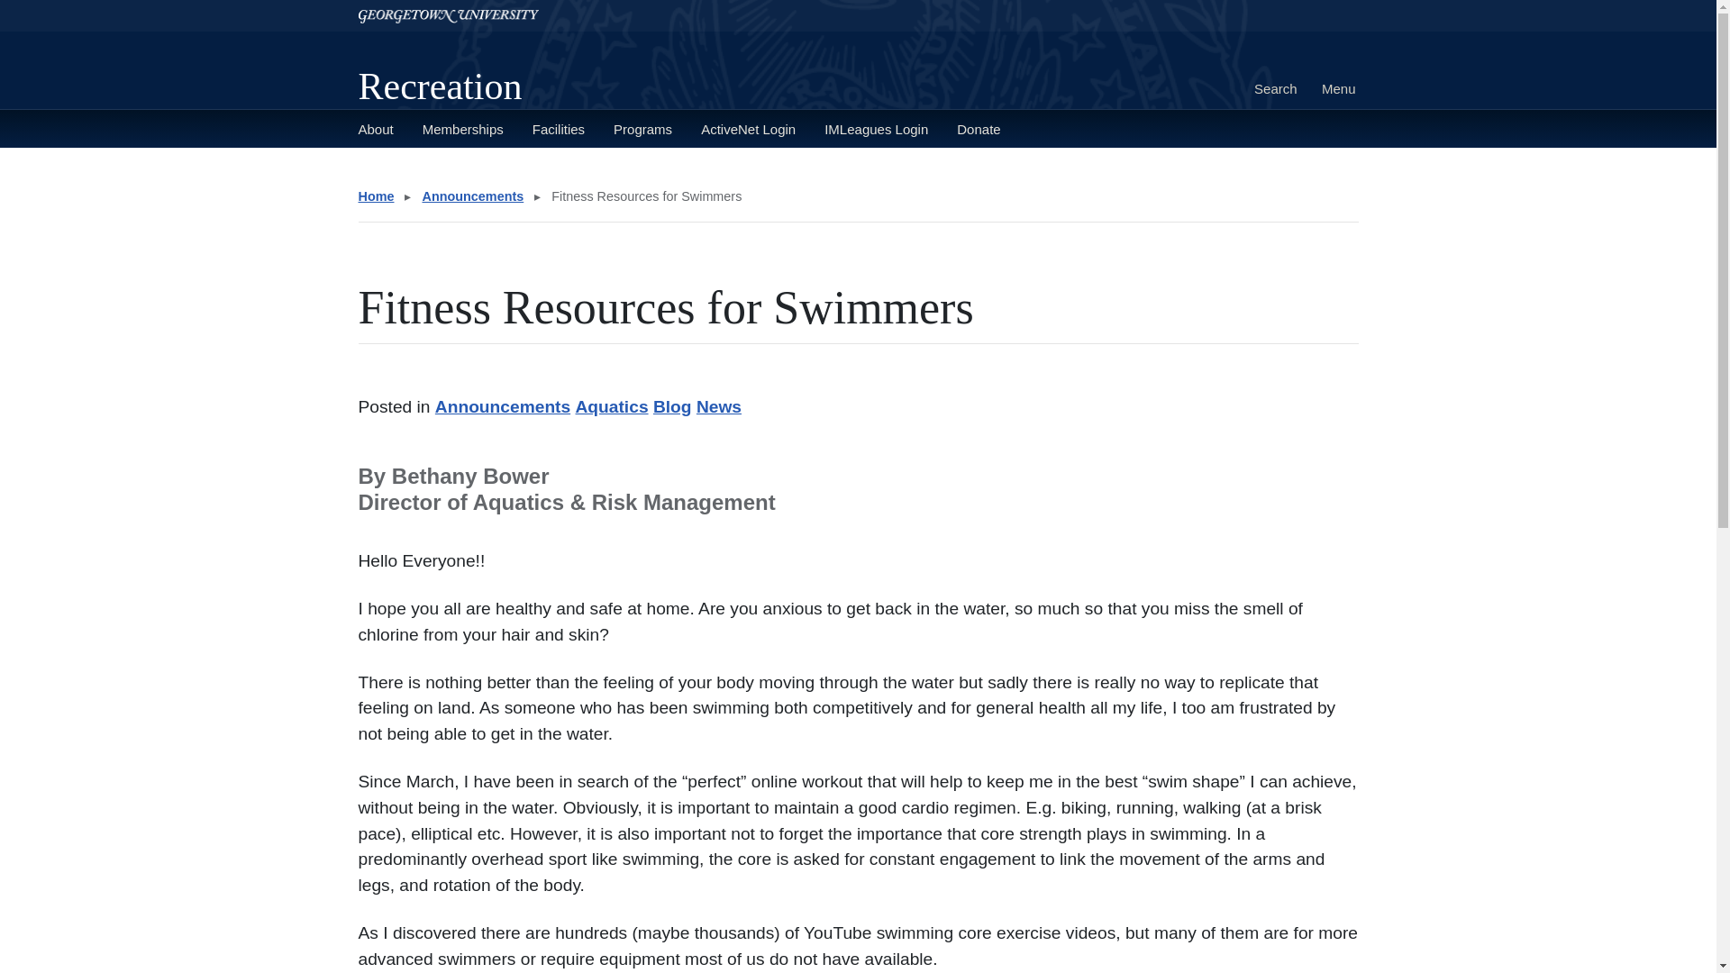 Image resolution: width=1730 pixels, height=973 pixels. What do you see at coordinates (440, 86) in the screenshot?
I see `Recreation` at bounding box center [440, 86].